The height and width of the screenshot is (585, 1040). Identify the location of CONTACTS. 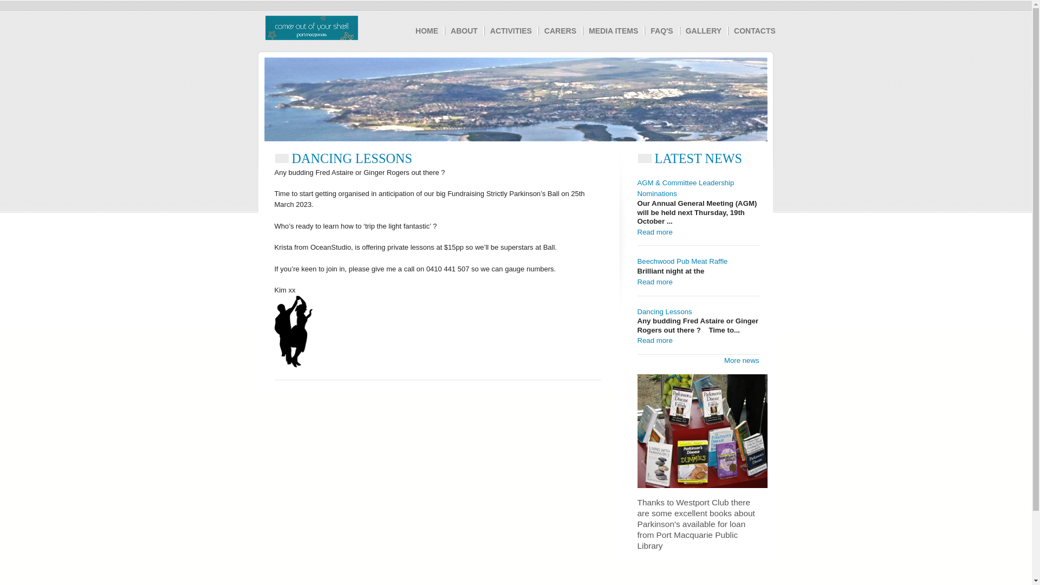
(755, 31).